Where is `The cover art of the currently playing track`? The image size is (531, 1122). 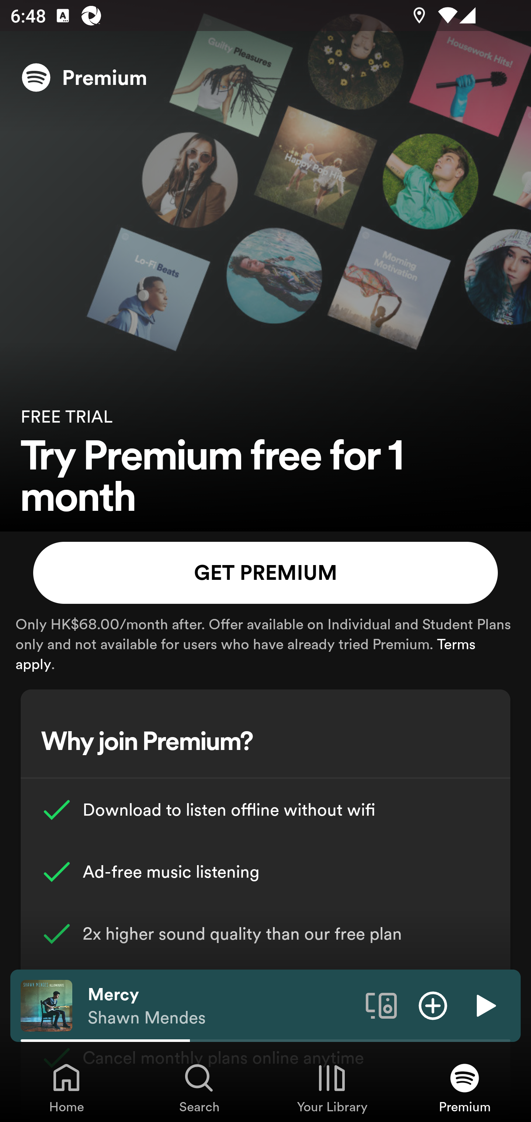
The cover art of the currently playing track is located at coordinates (46, 1005).